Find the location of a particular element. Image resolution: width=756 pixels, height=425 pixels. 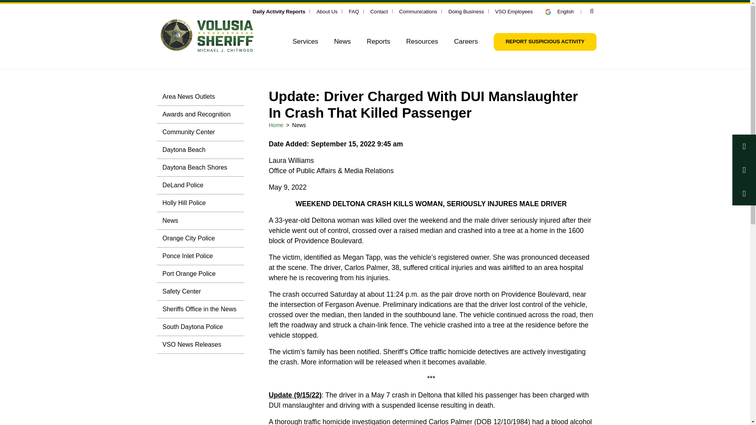

Daily Activity Reports is located at coordinates (279, 11).